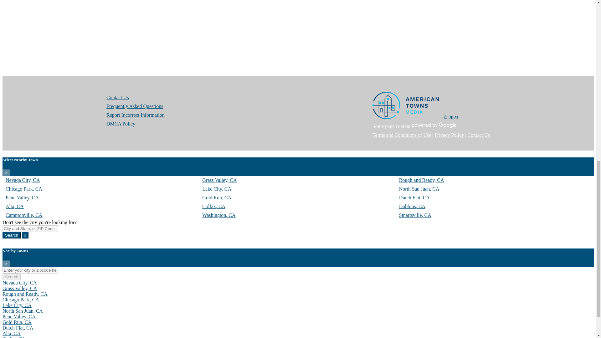 The height and width of the screenshot is (338, 601). Describe the element at coordinates (121, 123) in the screenshot. I see `DMCA Policy` at that location.